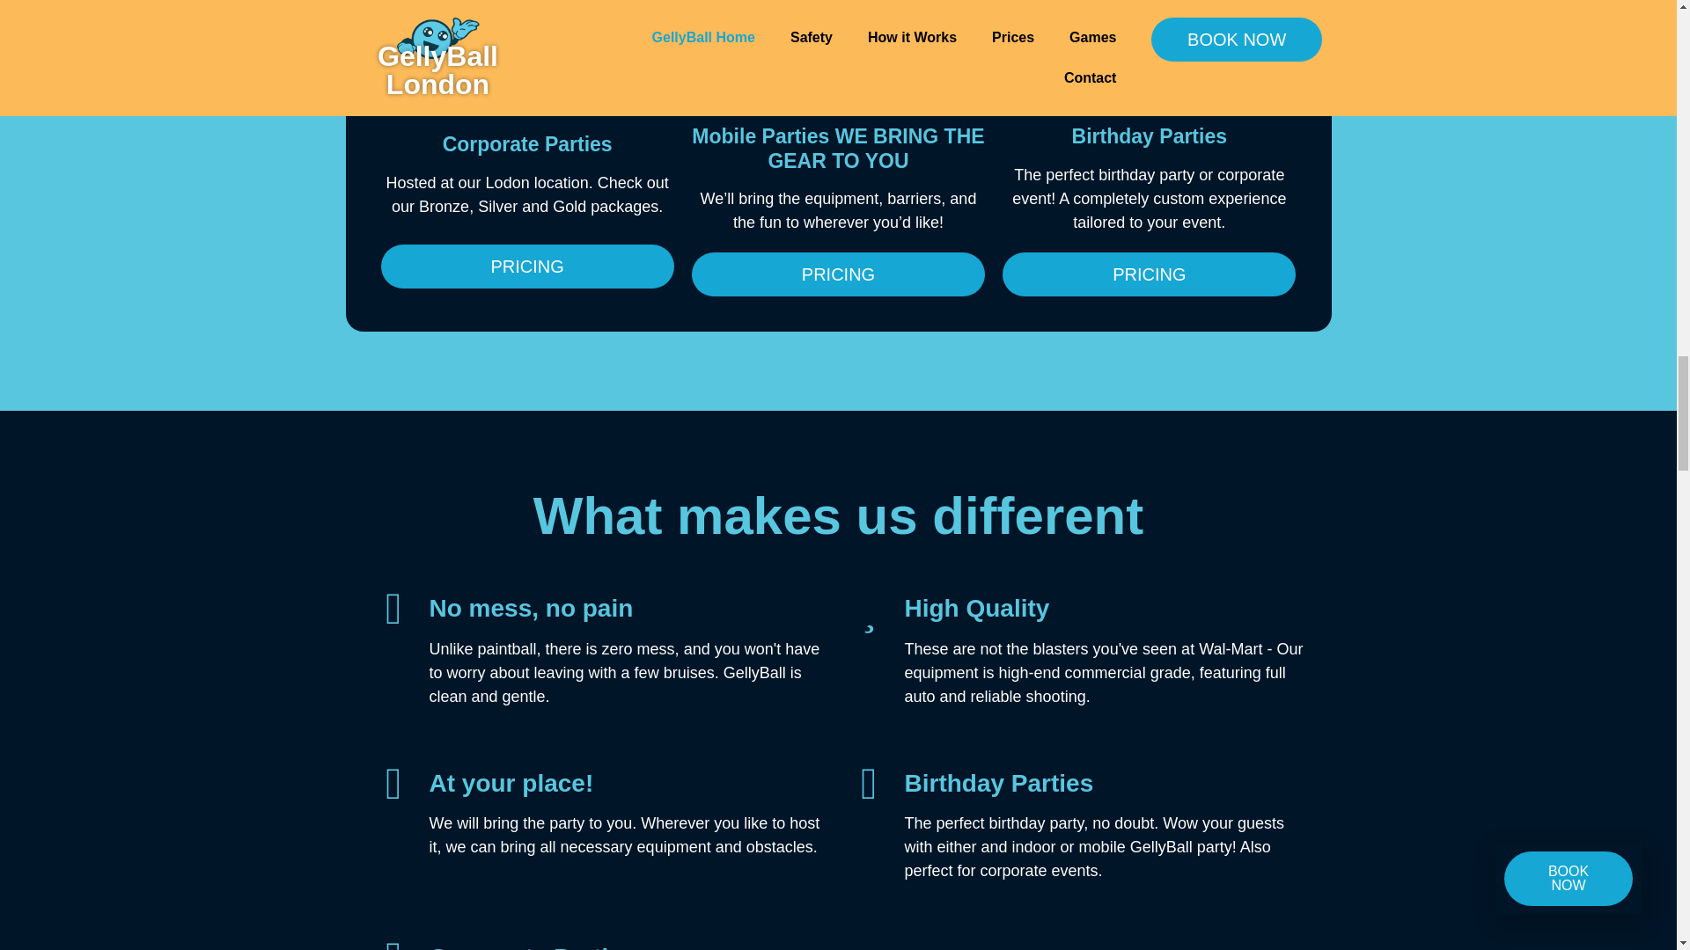 The image size is (1690, 950). Describe the element at coordinates (526, 266) in the screenshot. I see `PRICING` at that location.